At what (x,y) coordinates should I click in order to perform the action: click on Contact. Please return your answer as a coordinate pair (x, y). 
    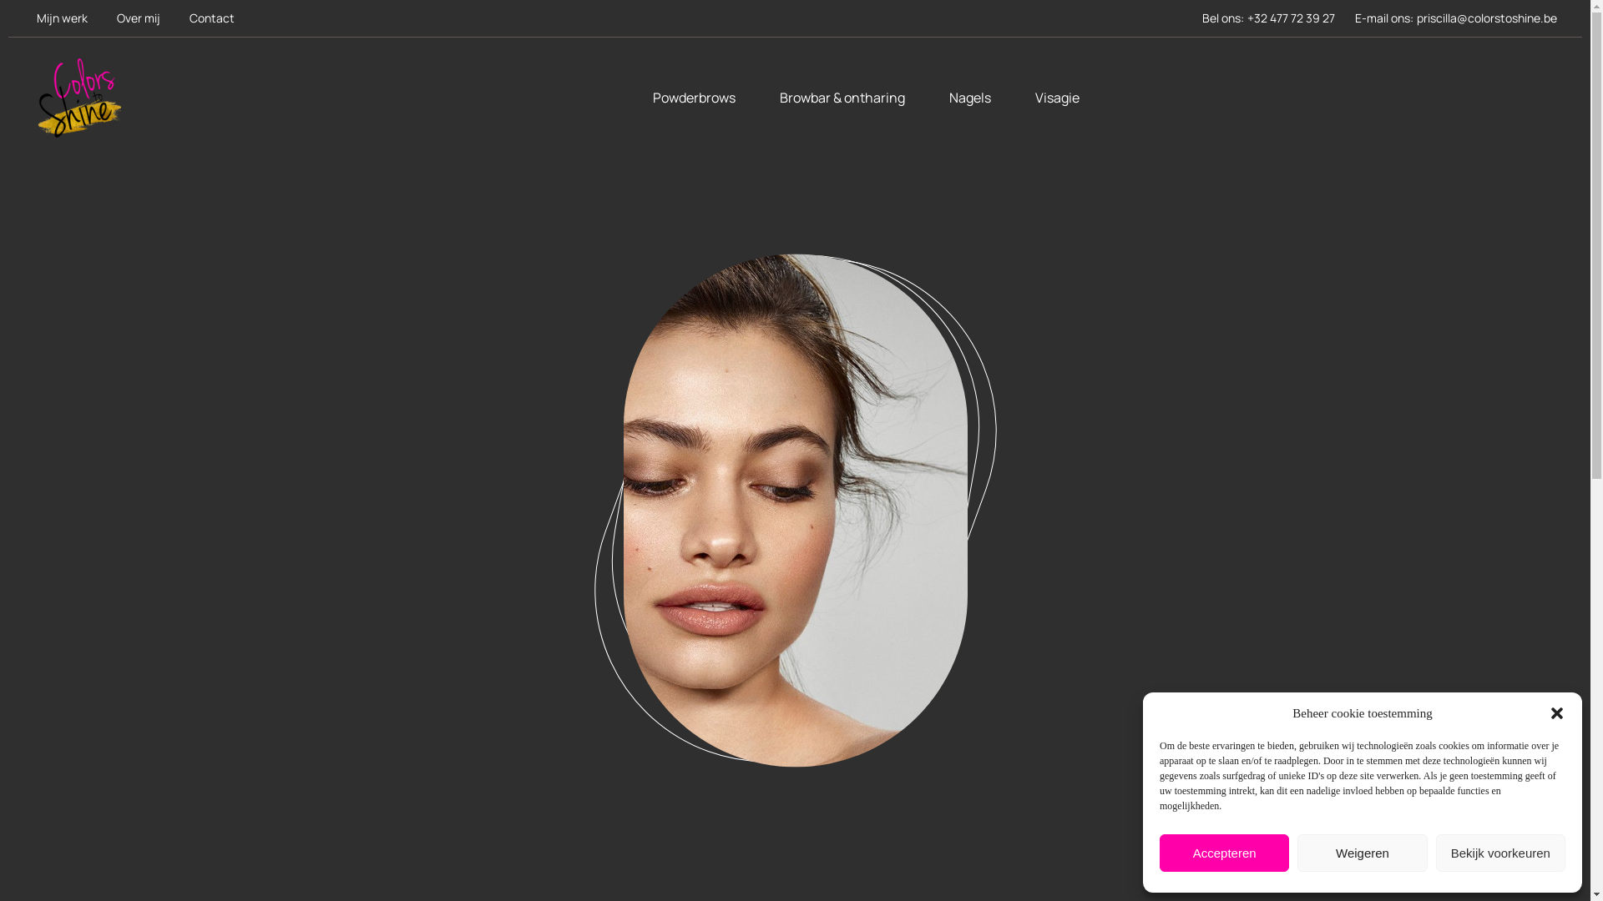
    Looking at the image, I should click on (212, 18).